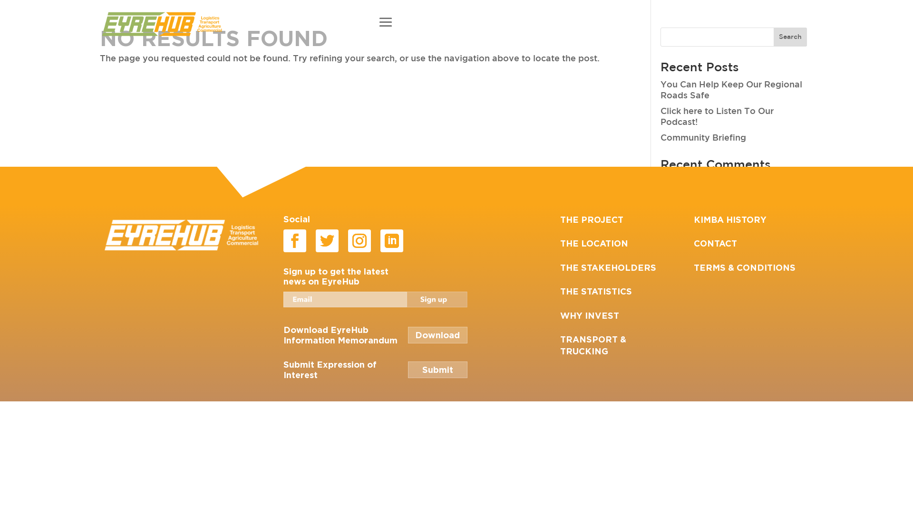 The height and width of the screenshot is (513, 913). Describe the element at coordinates (596, 291) in the screenshot. I see `THE STATISTICS` at that location.